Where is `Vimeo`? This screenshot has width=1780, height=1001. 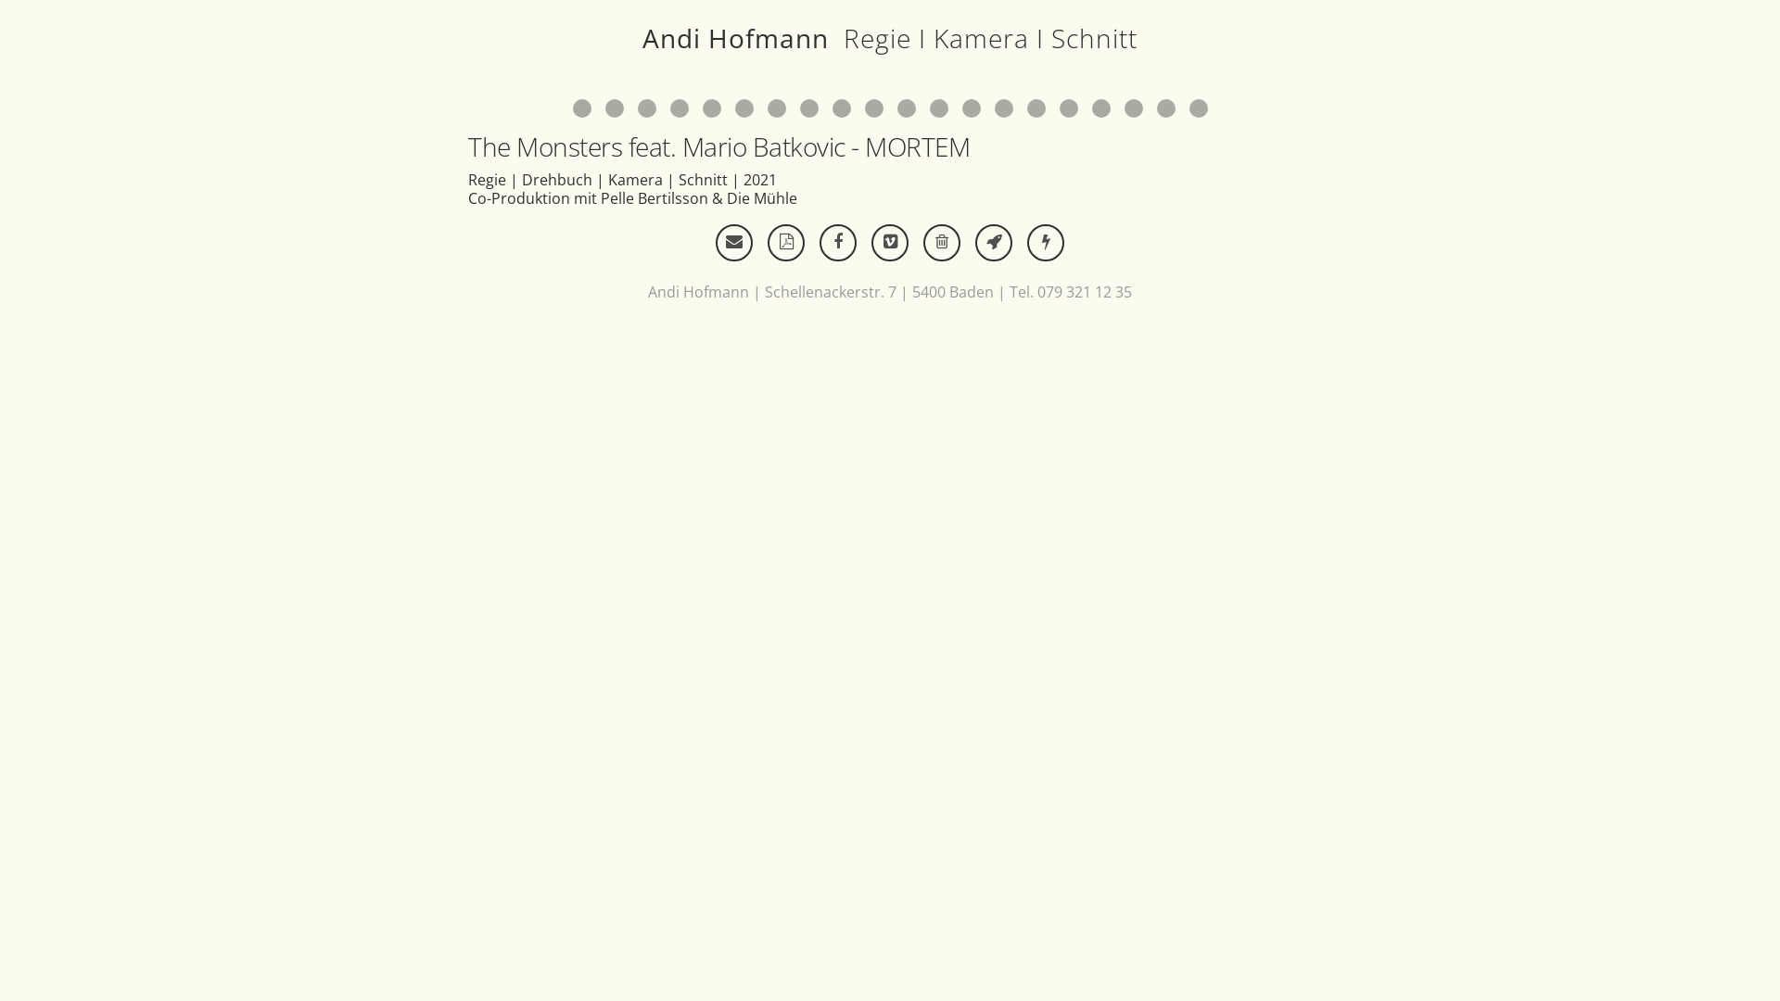
Vimeo is located at coordinates (890, 243).